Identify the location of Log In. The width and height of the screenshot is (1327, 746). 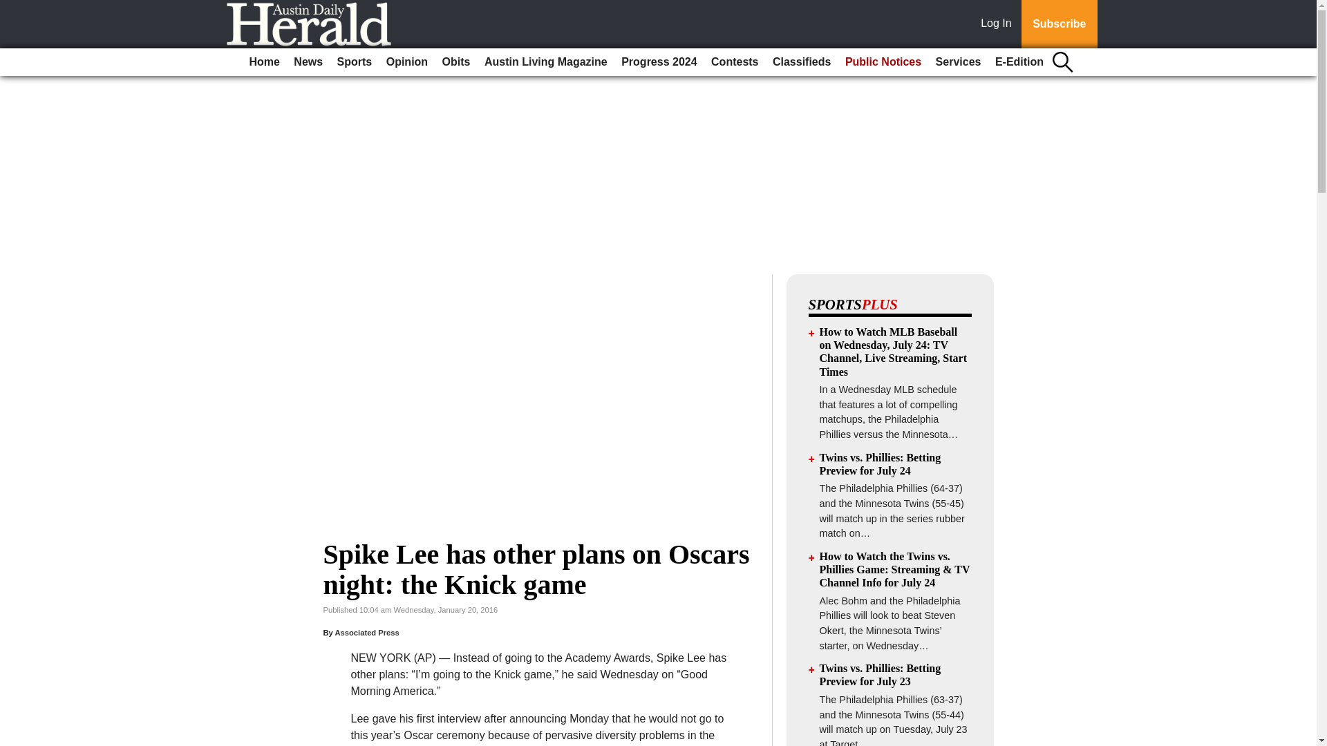
(999, 24).